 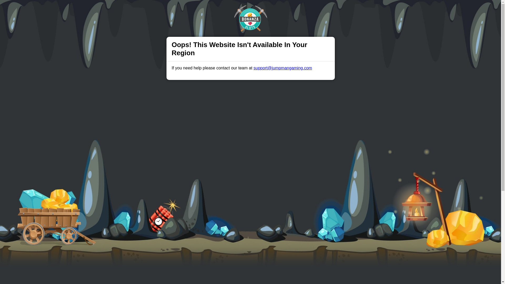 I want to click on Trophies, so click(x=149, y=9).